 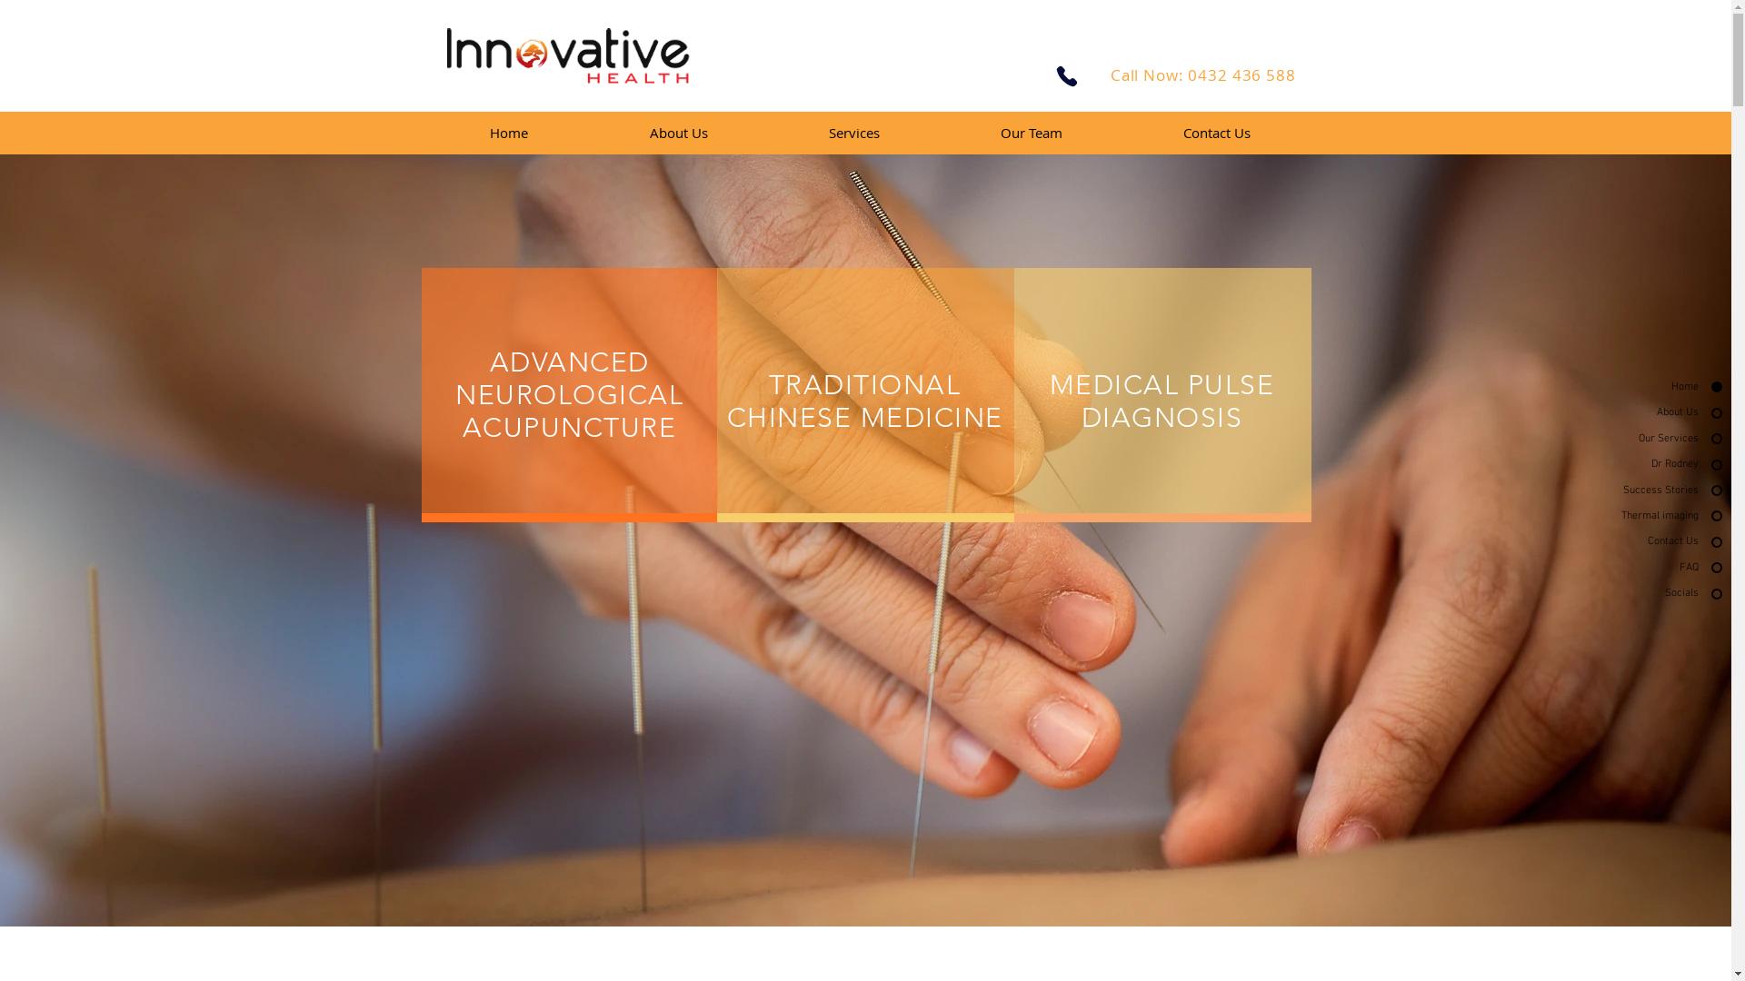 What do you see at coordinates (569, 395) in the screenshot?
I see `ADVANCED NEUROLOGICAL ACUPUNCTURE` at bounding box center [569, 395].